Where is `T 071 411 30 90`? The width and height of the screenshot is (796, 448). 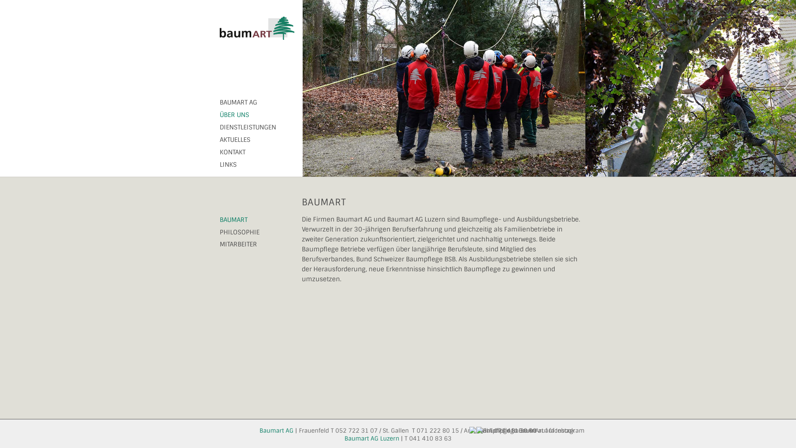
T 071 411 30 90 is located at coordinates (513, 431).